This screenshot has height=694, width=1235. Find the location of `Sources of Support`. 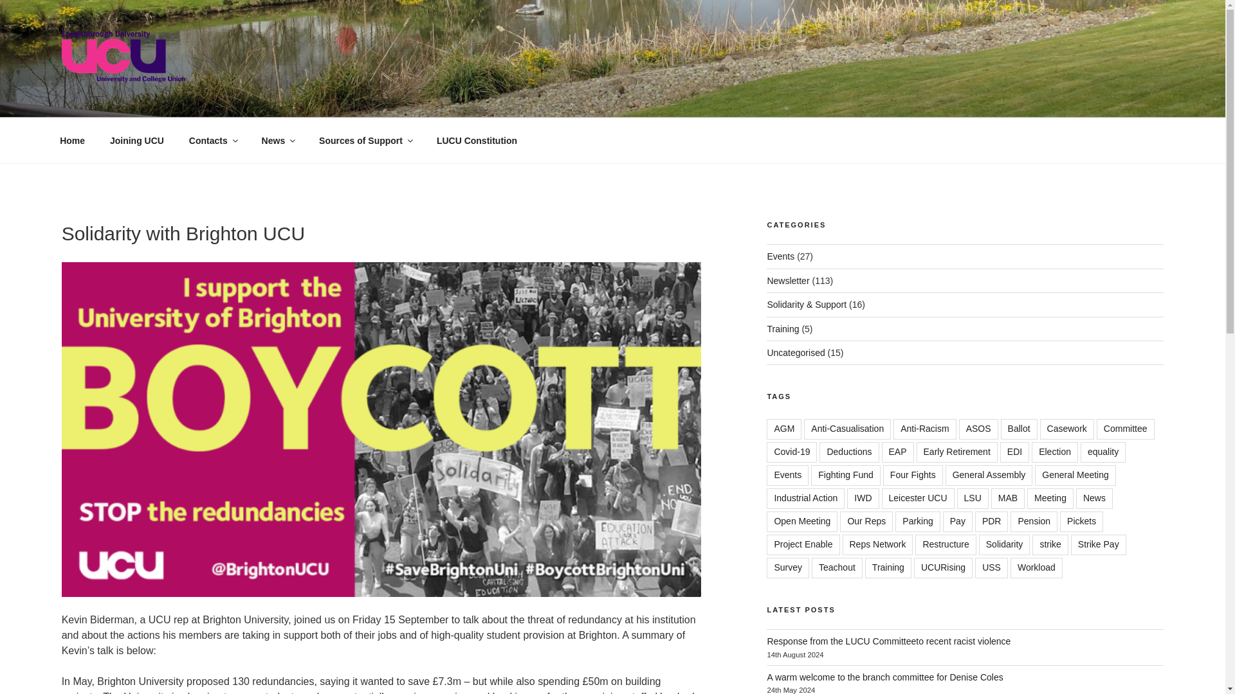

Sources of Support is located at coordinates (365, 140).